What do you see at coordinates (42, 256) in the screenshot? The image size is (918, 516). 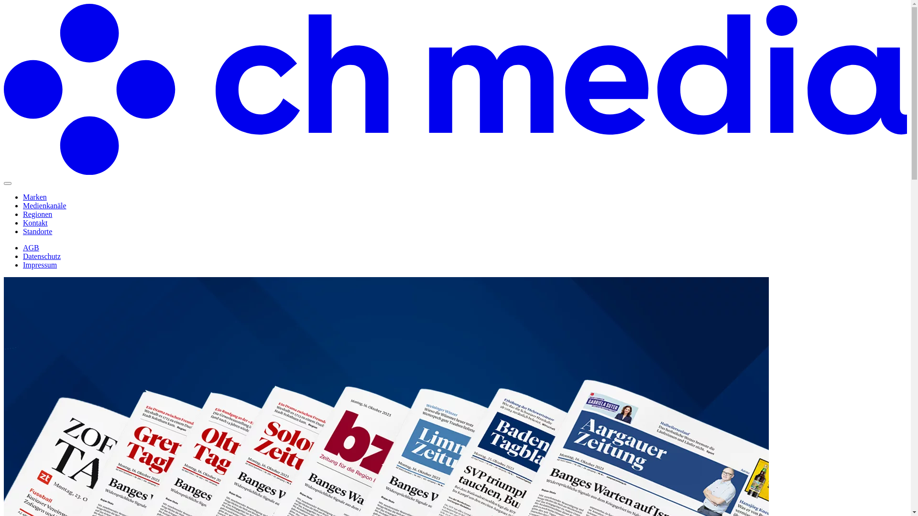 I see `Datenschutz` at bounding box center [42, 256].